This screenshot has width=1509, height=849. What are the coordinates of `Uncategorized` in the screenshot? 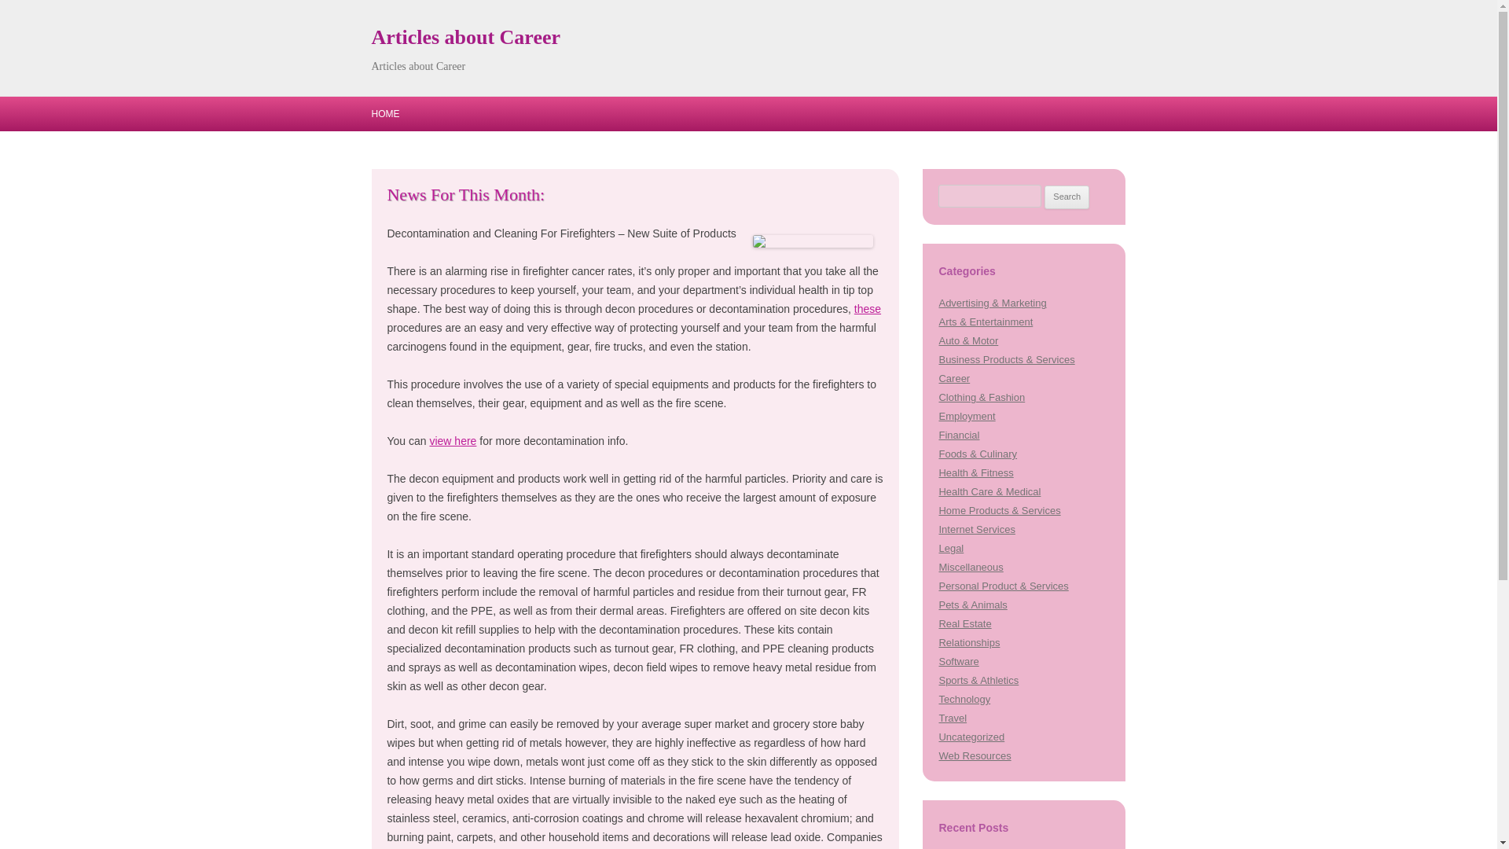 It's located at (971, 737).